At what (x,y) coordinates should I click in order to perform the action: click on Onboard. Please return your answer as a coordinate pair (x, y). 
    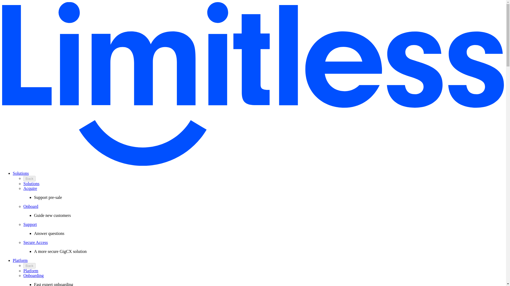
    Looking at the image, I should click on (31, 207).